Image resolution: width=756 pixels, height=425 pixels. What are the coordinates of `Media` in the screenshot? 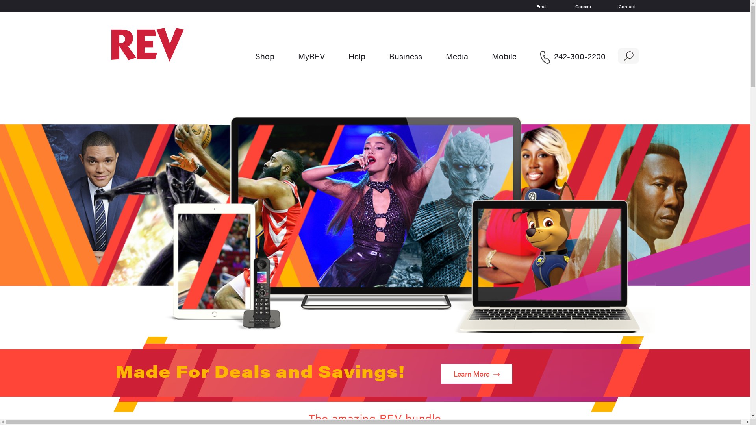 It's located at (457, 56).